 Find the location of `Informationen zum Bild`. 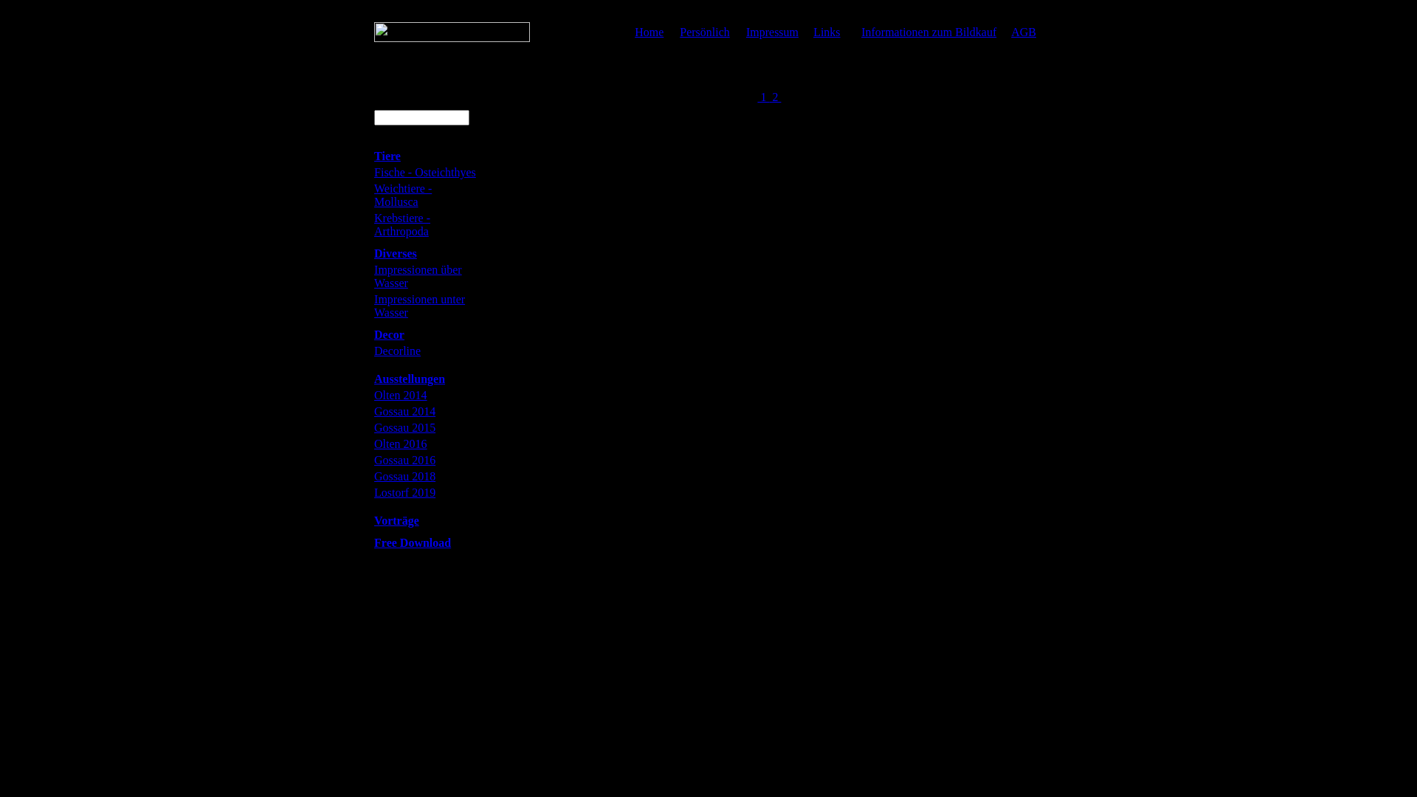

Informationen zum Bild is located at coordinates (621, 387).